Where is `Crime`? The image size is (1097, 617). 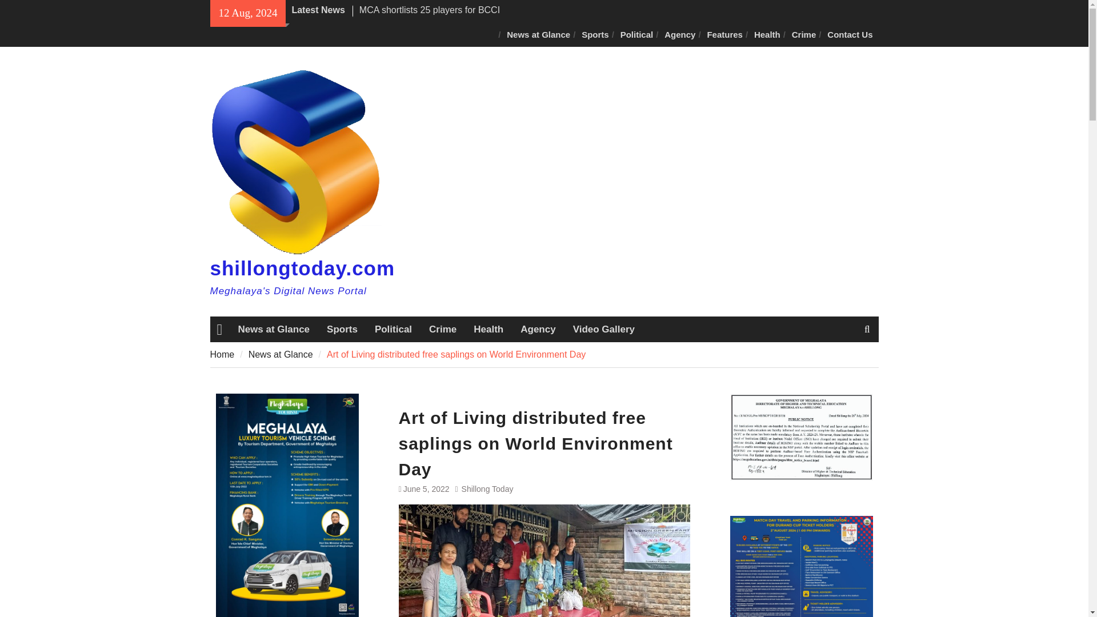
Crime is located at coordinates (804, 35).